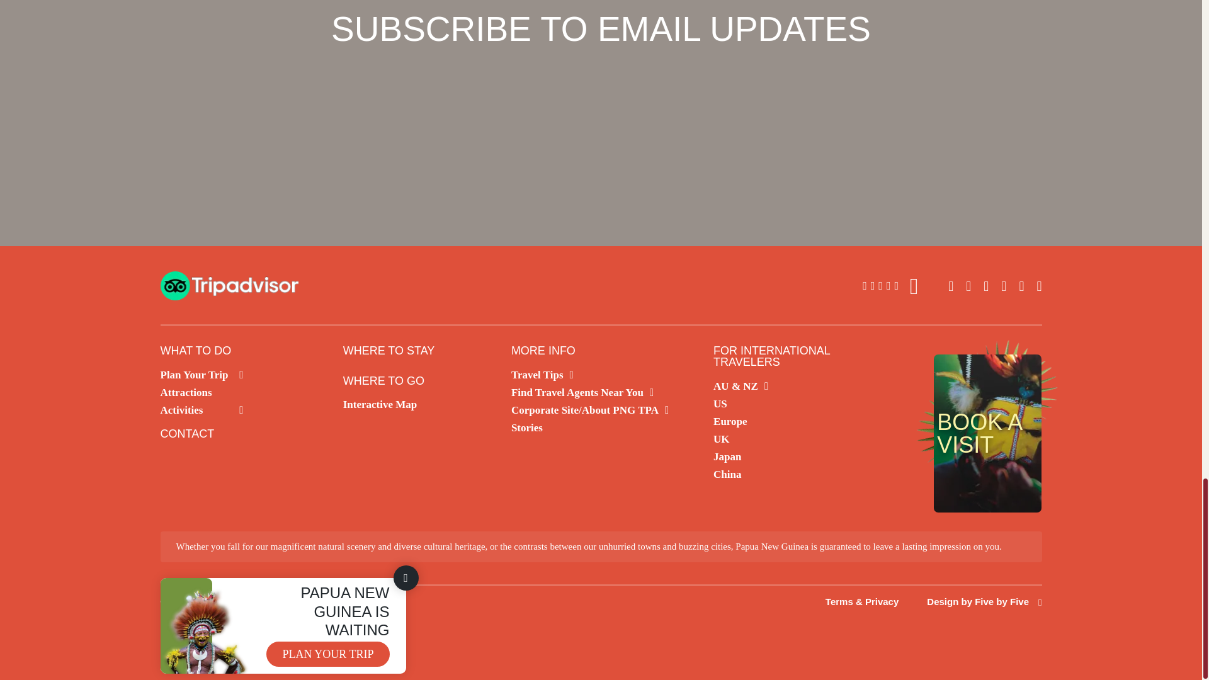 This screenshot has width=1209, height=680. Describe the element at coordinates (986, 286) in the screenshot. I see `Facebook` at that location.